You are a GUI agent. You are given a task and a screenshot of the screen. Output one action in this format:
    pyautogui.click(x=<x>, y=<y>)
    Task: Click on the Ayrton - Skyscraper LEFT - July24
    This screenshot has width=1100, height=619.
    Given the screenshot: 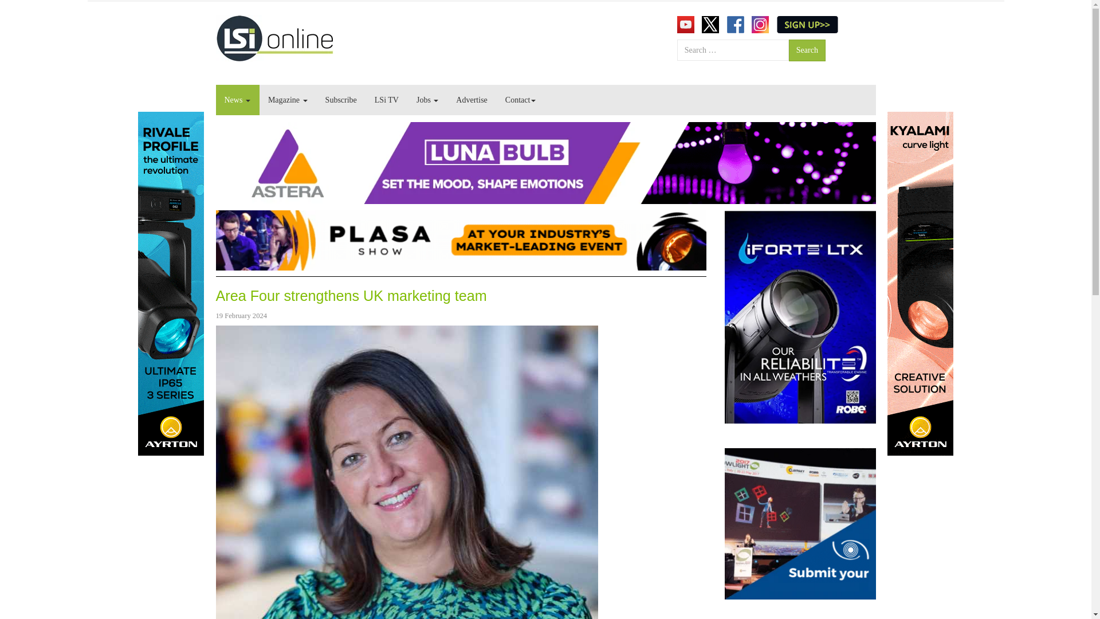 What is the action you would take?
    pyautogui.click(x=171, y=283)
    